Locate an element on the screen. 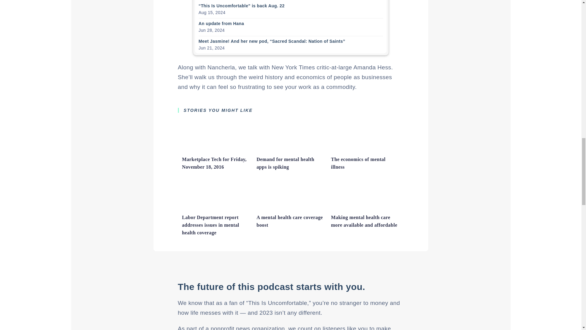 The width and height of the screenshot is (586, 330). Demand for mental health apps is spiking is located at coordinates (291, 150).